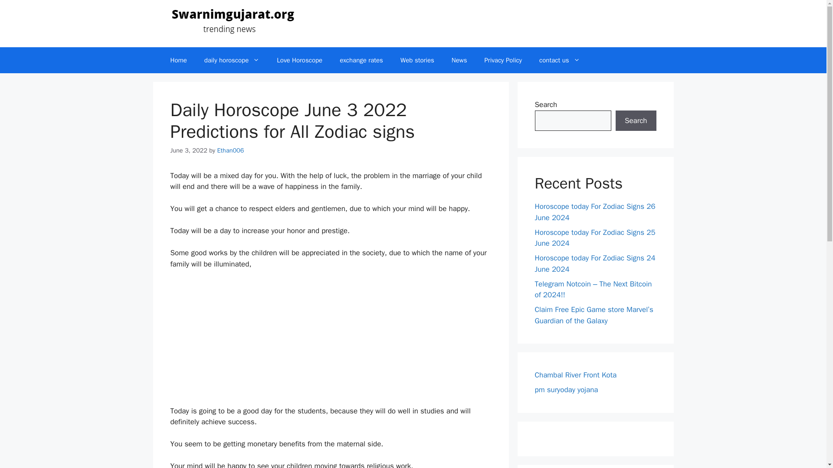 The image size is (833, 468). What do you see at coordinates (636, 120) in the screenshot?
I see `Search` at bounding box center [636, 120].